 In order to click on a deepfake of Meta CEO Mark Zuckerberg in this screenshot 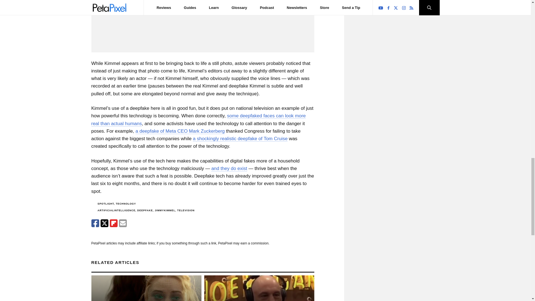, I will do `click(180, 131)`.